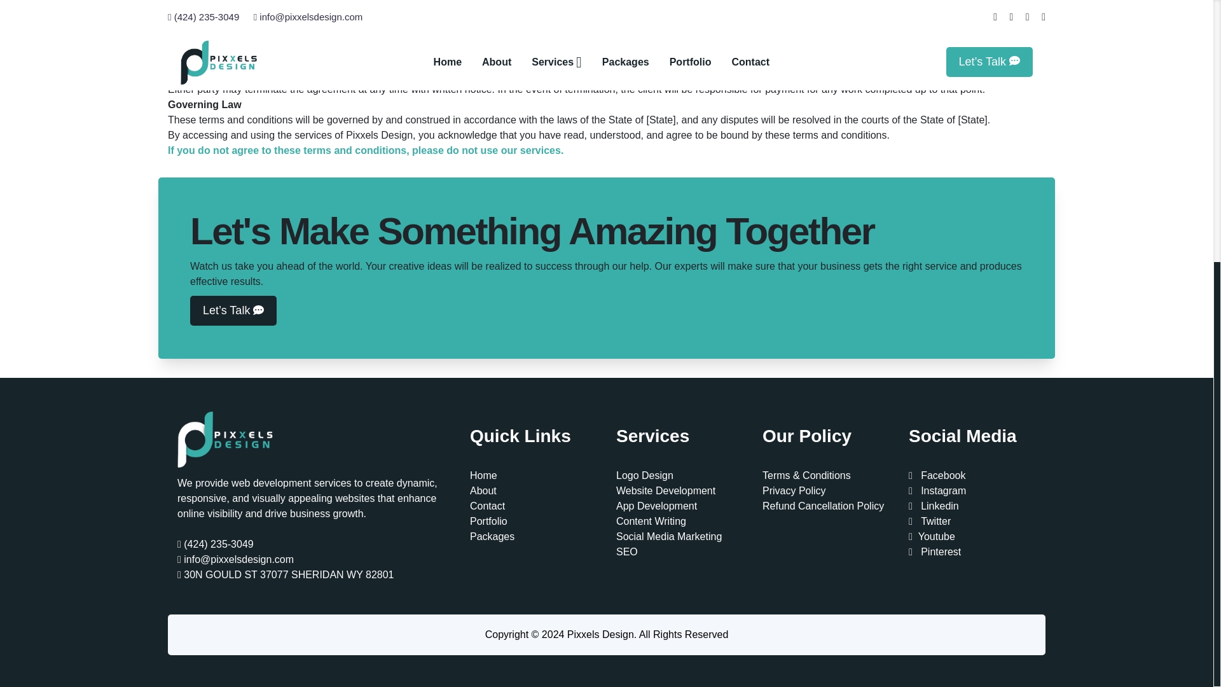  I want to click on   Instagram, so click(937, 490).